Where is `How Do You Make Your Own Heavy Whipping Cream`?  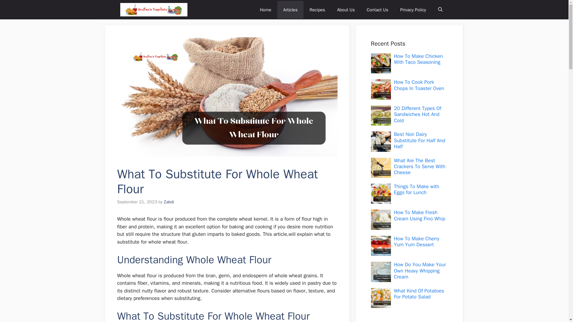 How Do You Make Your Own Heavy Whipping Cream is located at coordinates (420, 270).